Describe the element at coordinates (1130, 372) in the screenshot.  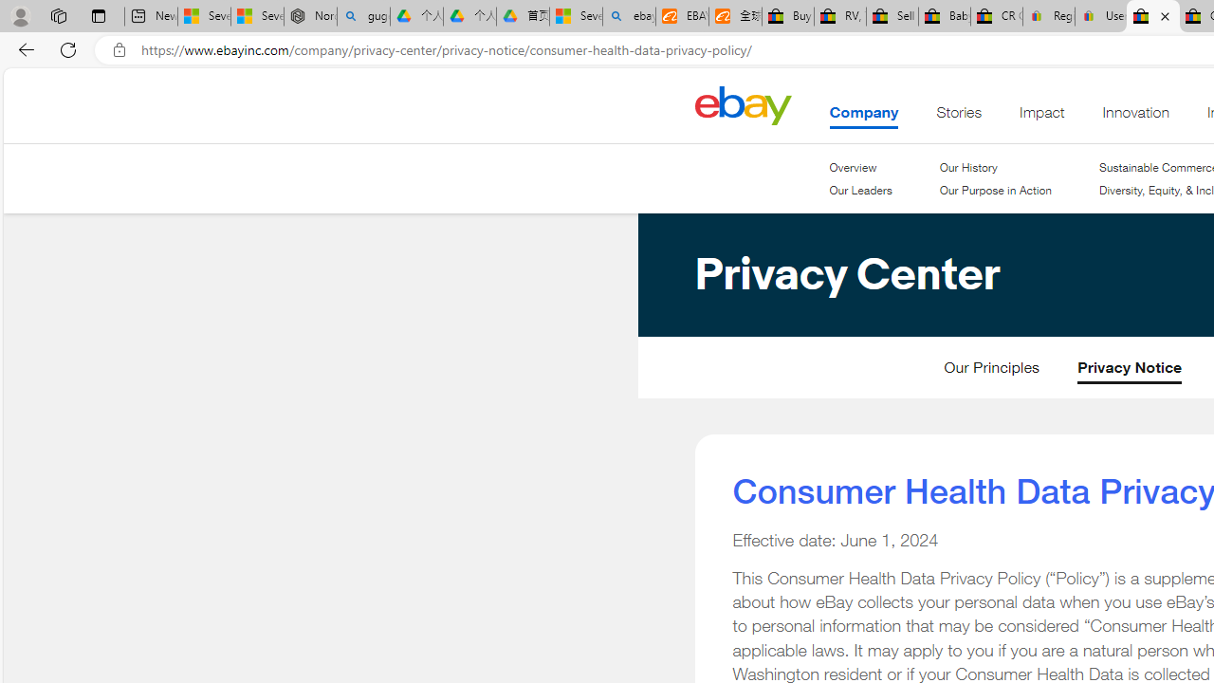
I see `Privacy Notice` at that location.